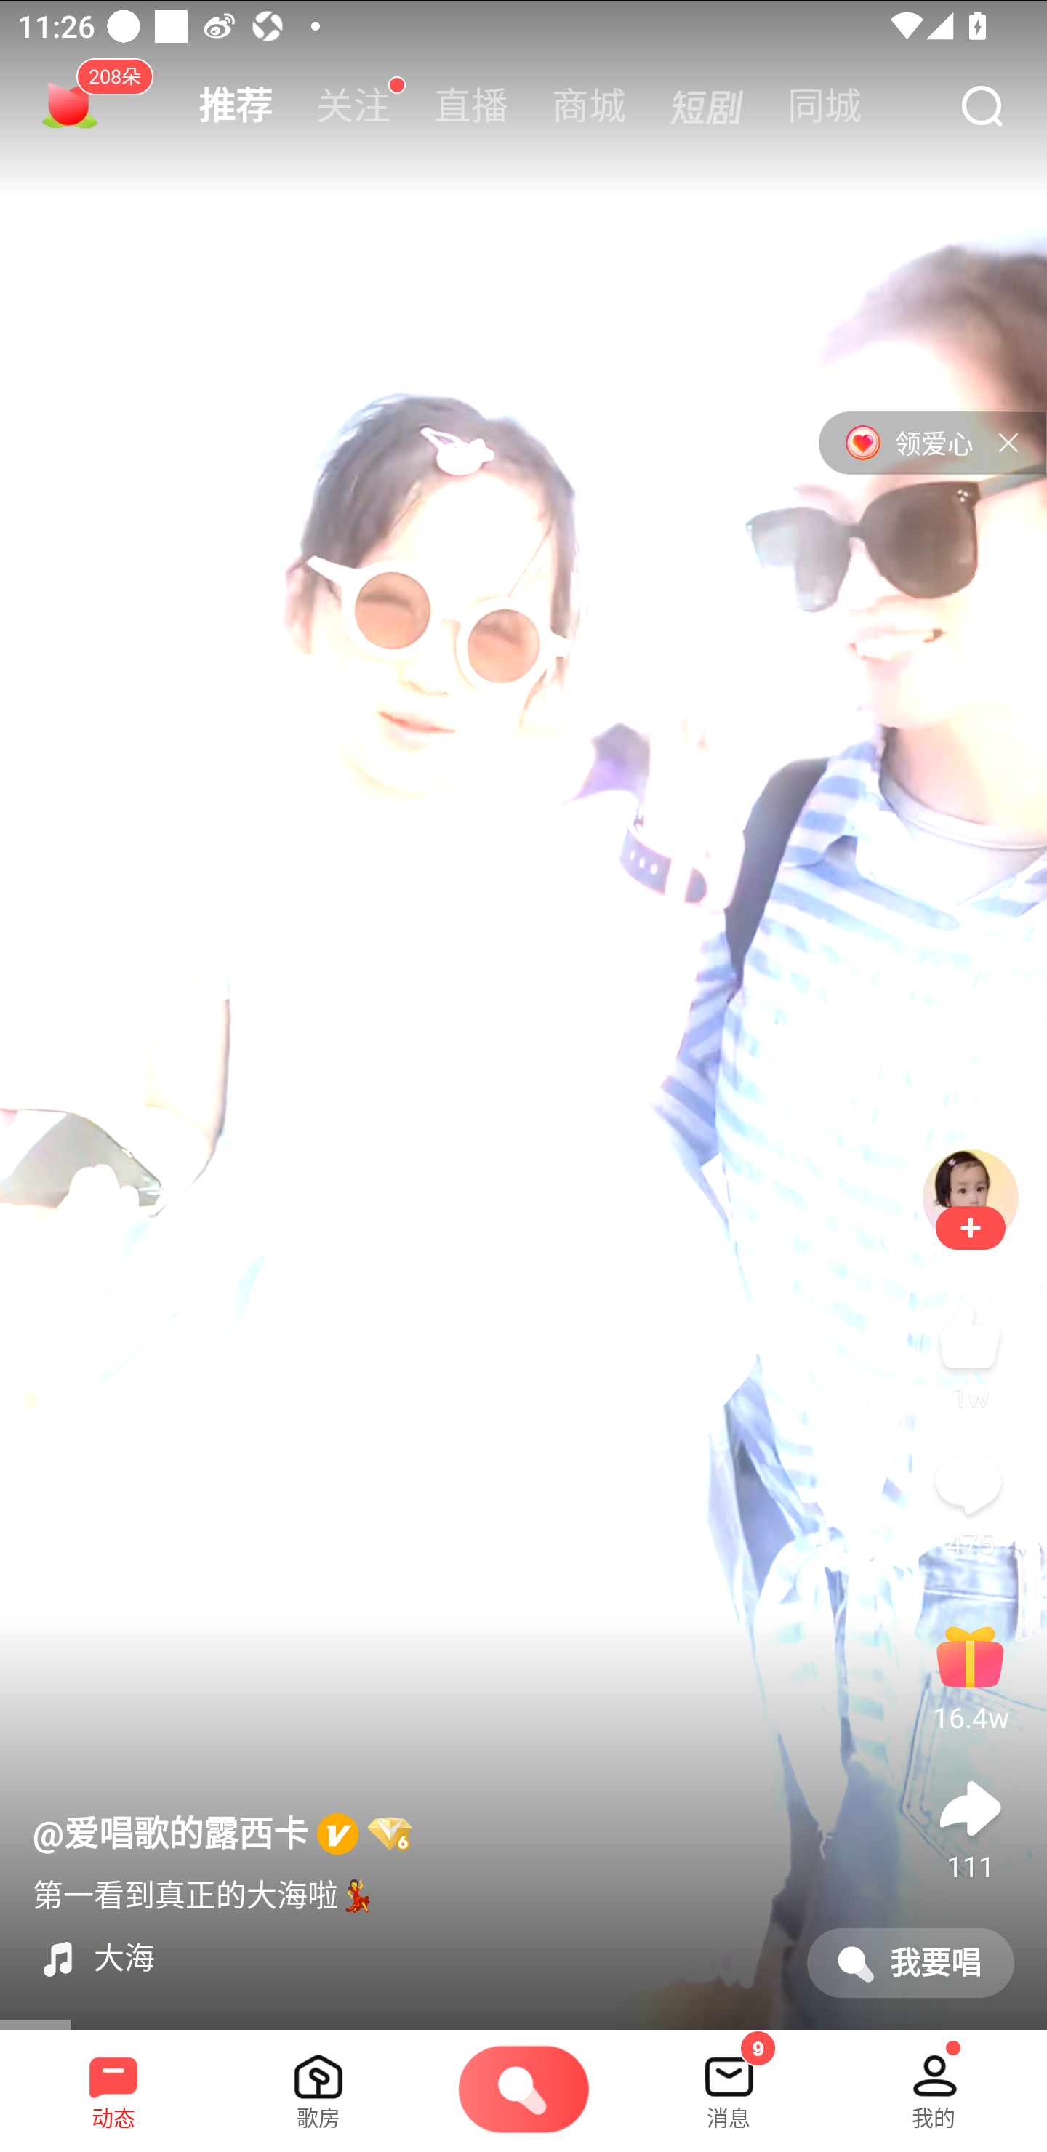 The image size is (1047, 2152). Describe the element at coordinates (353, 106) in the screenshot. I see `关注` at that location.